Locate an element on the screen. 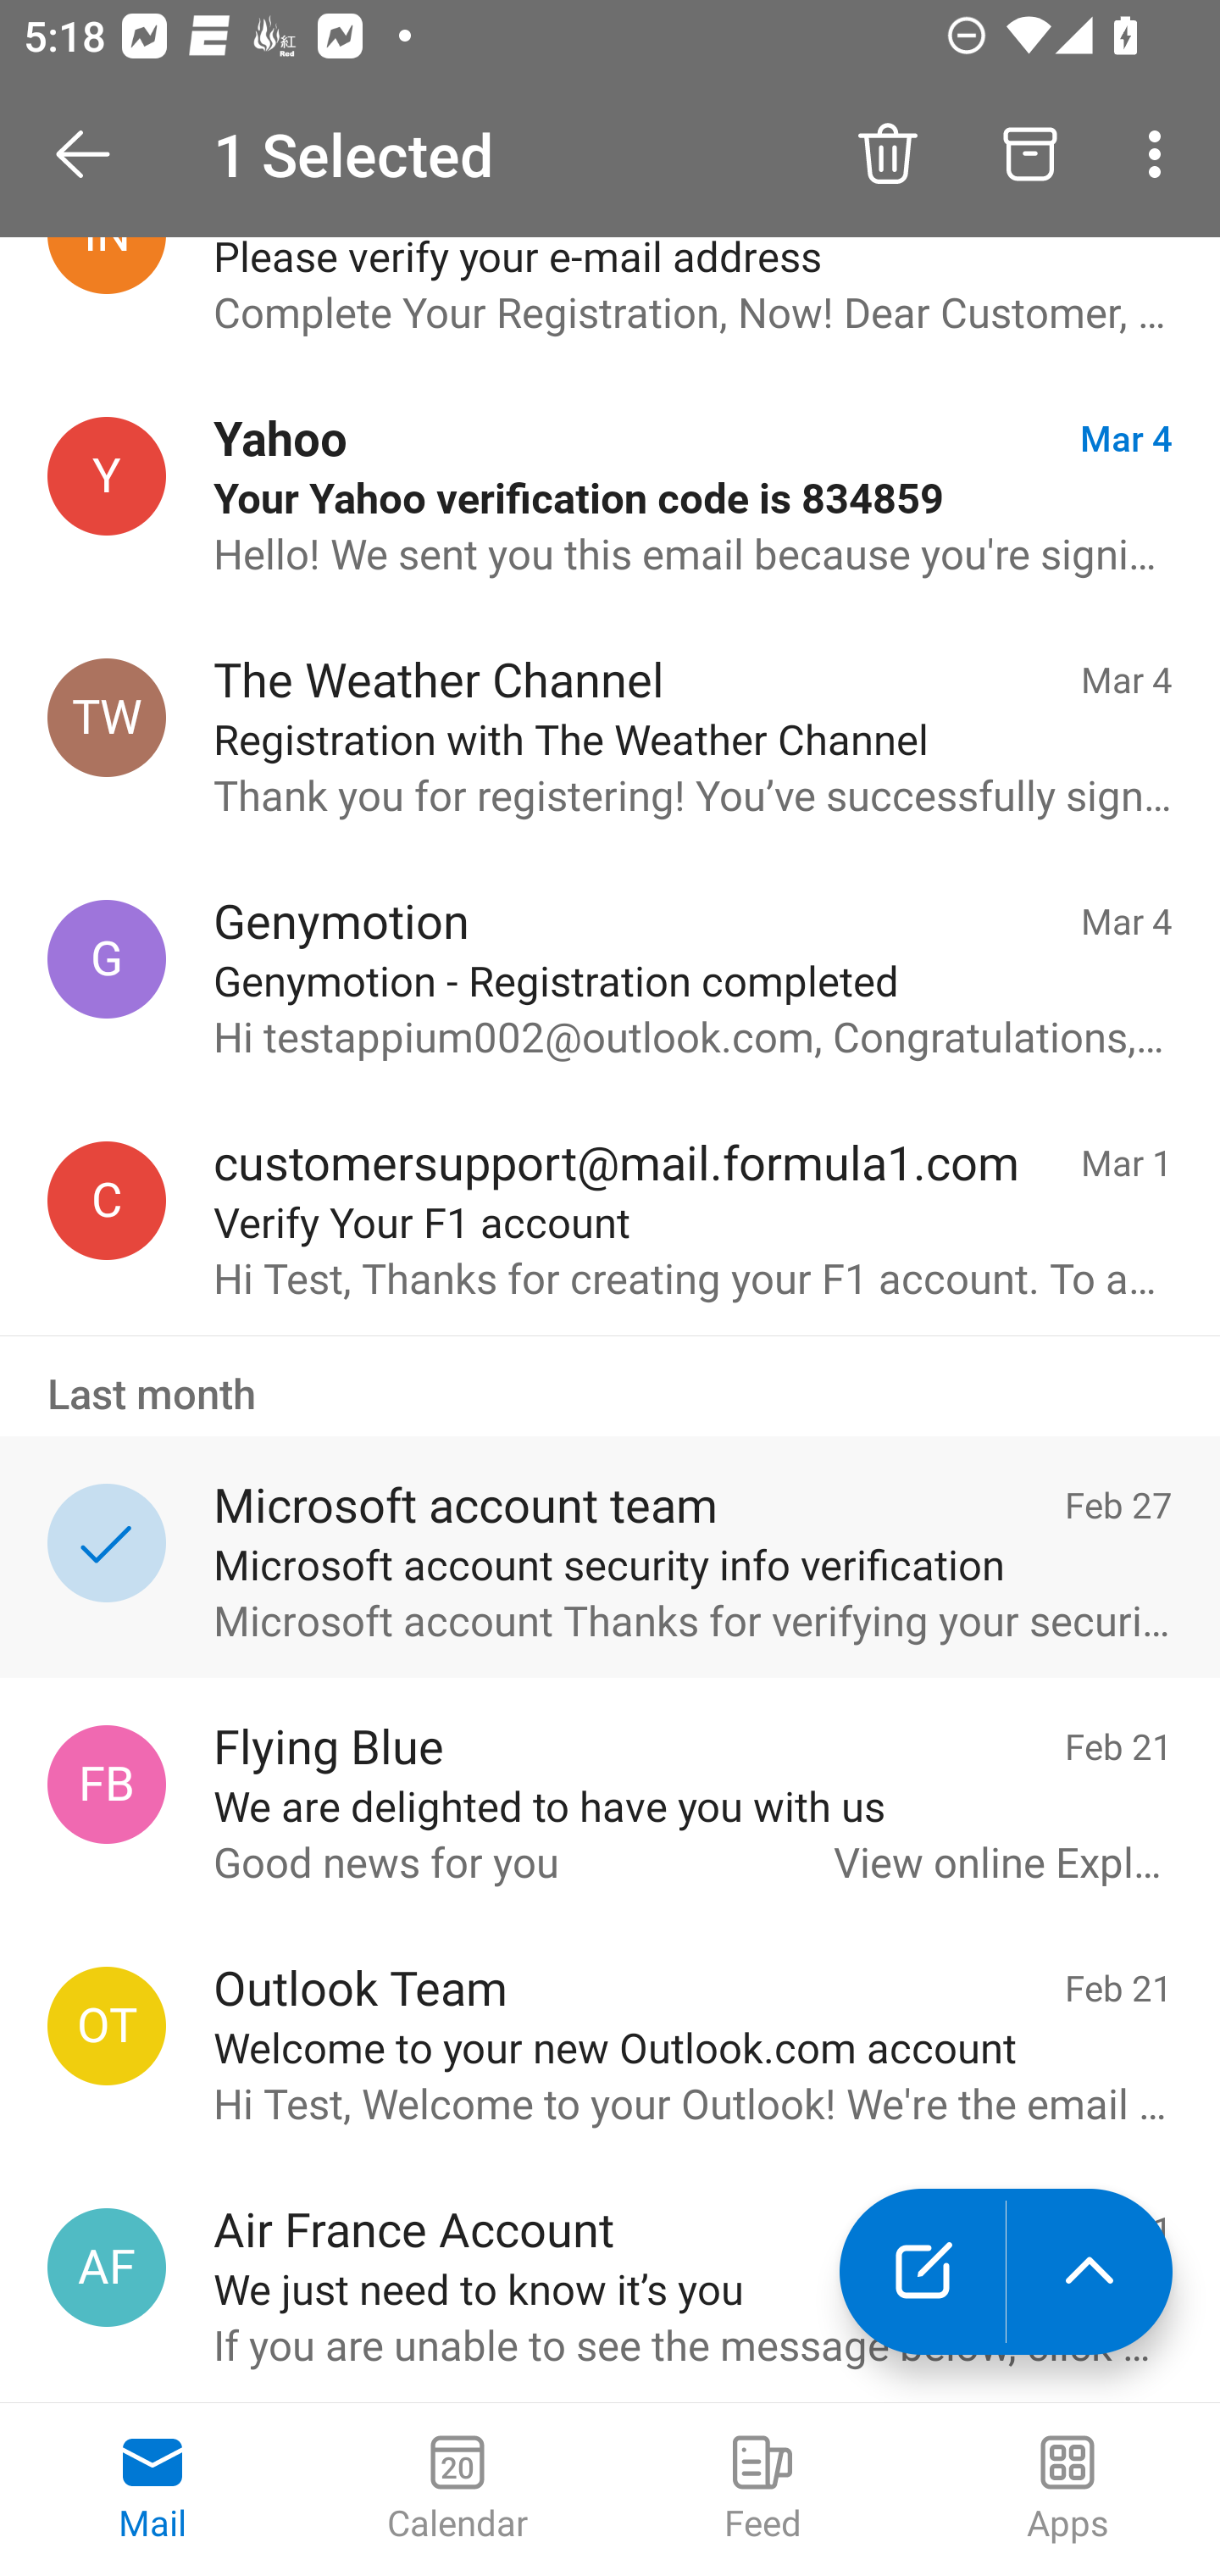 The image size is (1220, 2576). Calendar is located at coordinates (457, 2490).